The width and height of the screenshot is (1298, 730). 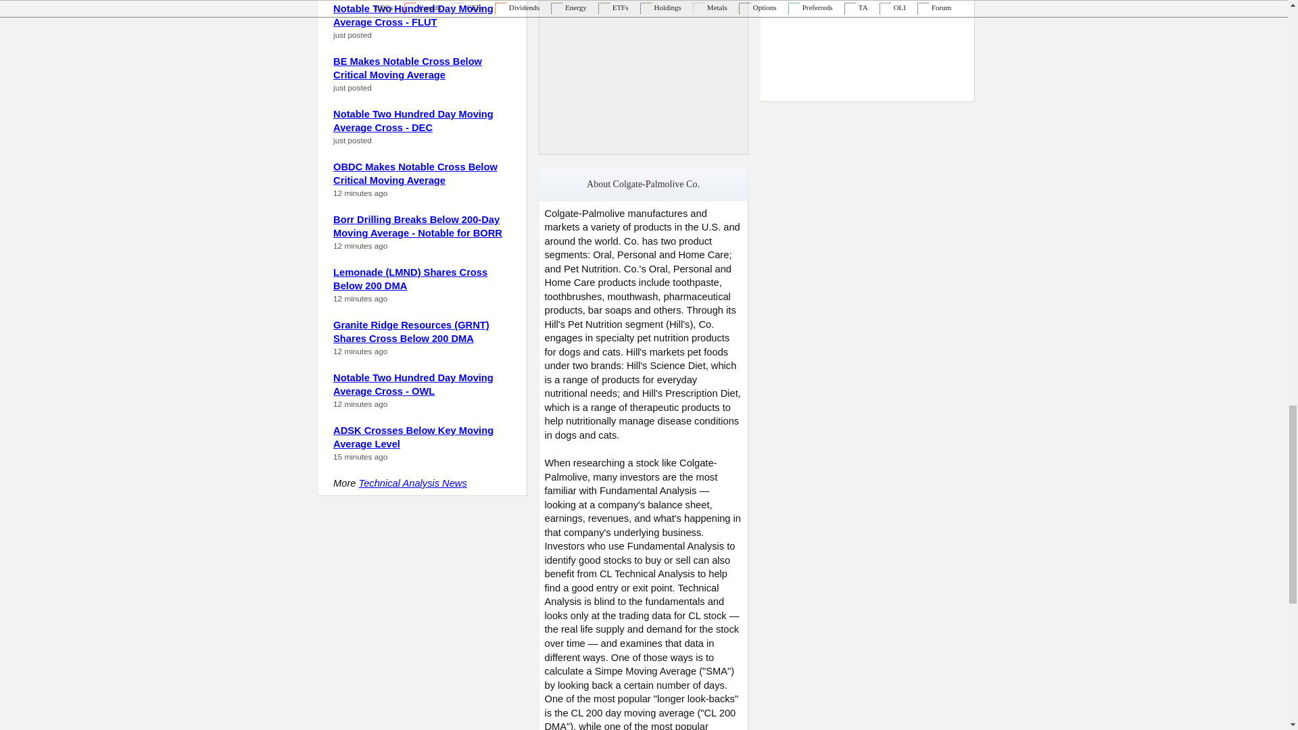 I want to click on OBDC Makes Notable Cross Below Critical Moving Average, so click(x=415, y=174).